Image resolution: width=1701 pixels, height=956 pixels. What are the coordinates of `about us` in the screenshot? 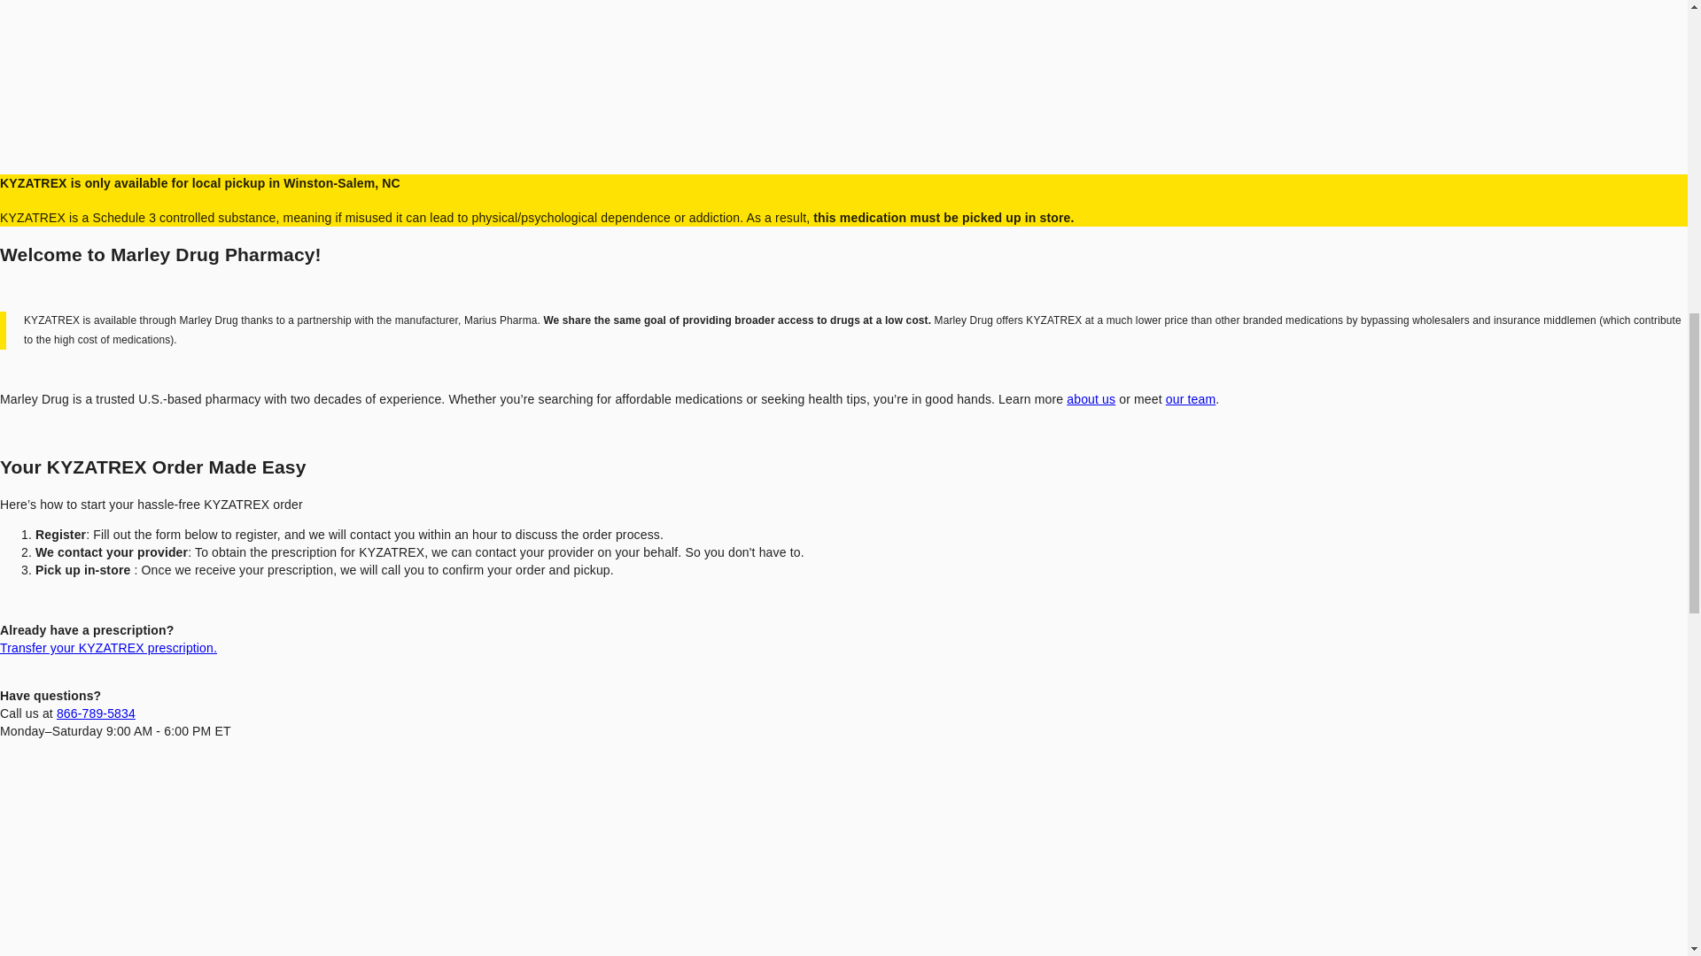 It's located at (1091, 398).